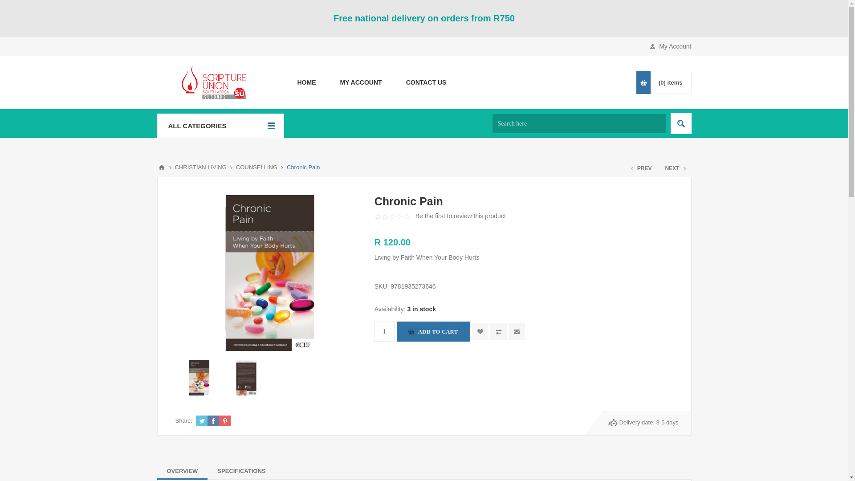 The image size is (855, 481). What do you see at coordinates (360, 82) in the screenshot?
I see `My Account` at bounding box center [360, 82].